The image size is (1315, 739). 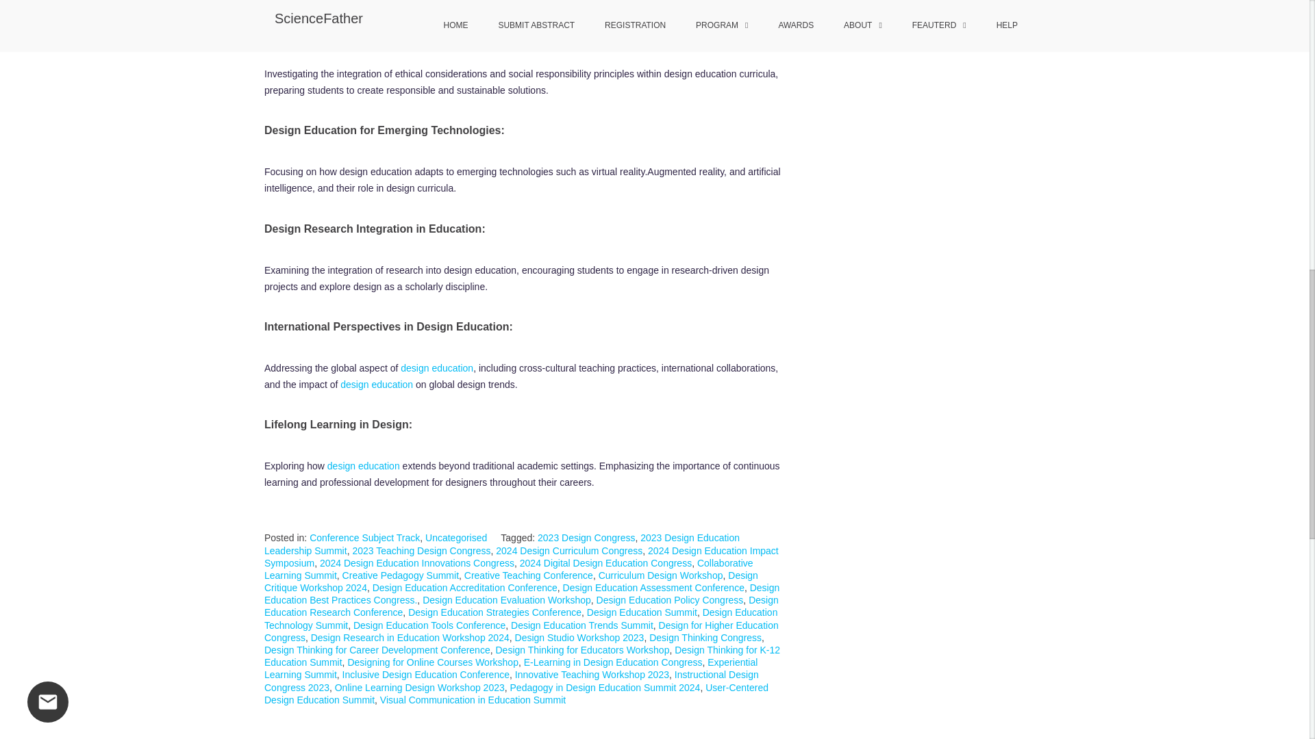 I want to click on design education, so click(x=363, y=465).